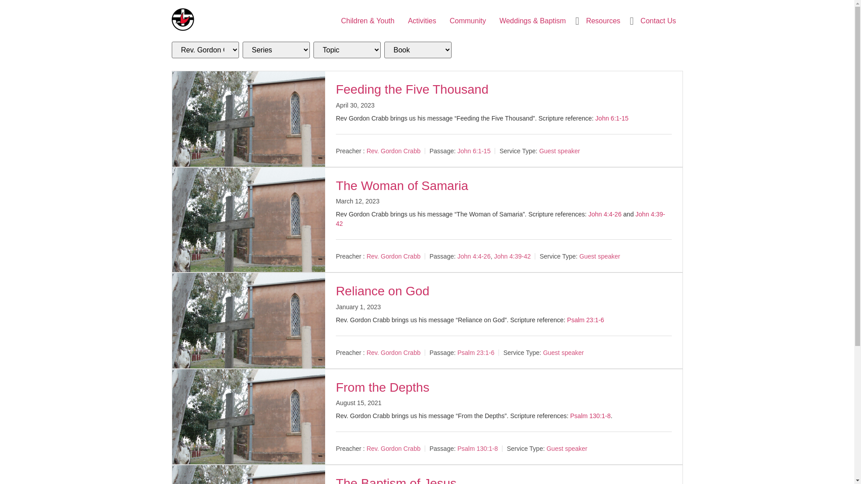 This screenshot has width=861, height=484. I want to click on Psalm 23:1-6, so click(476, 353).